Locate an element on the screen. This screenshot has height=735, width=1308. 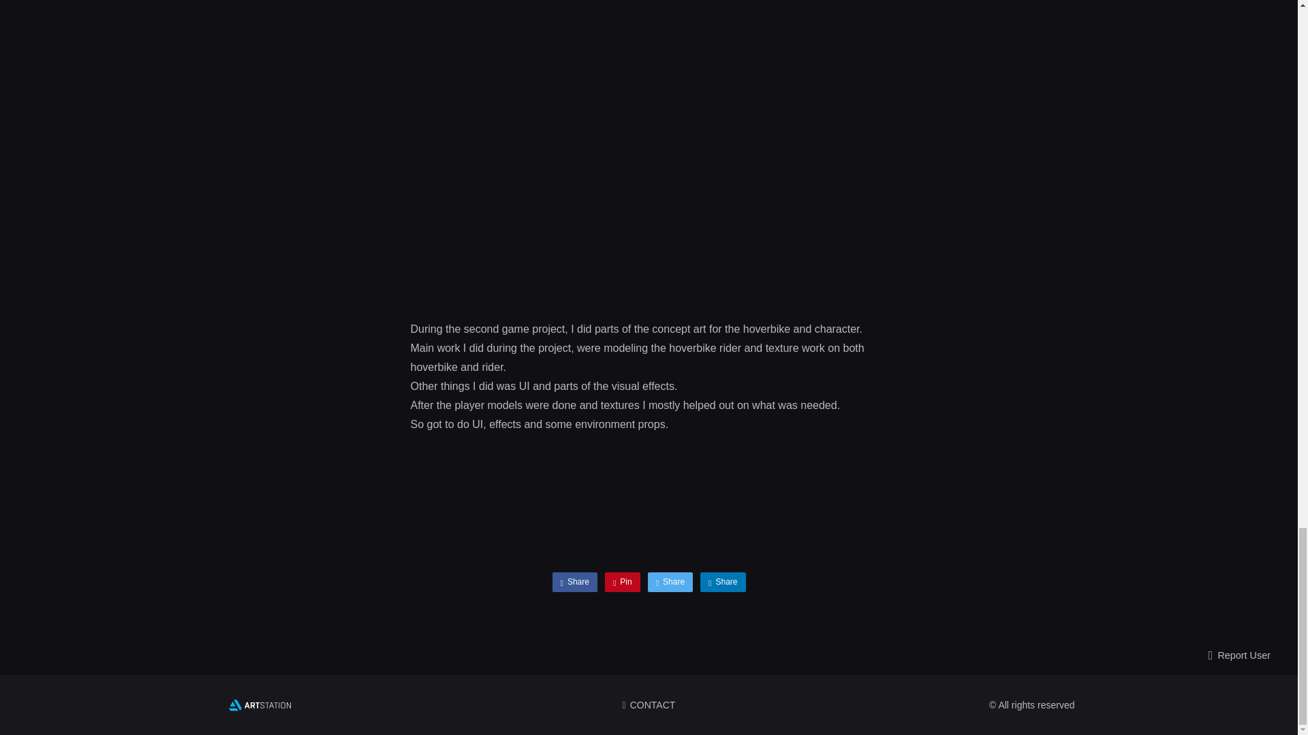
Pin is located at coordinates (623, 582).